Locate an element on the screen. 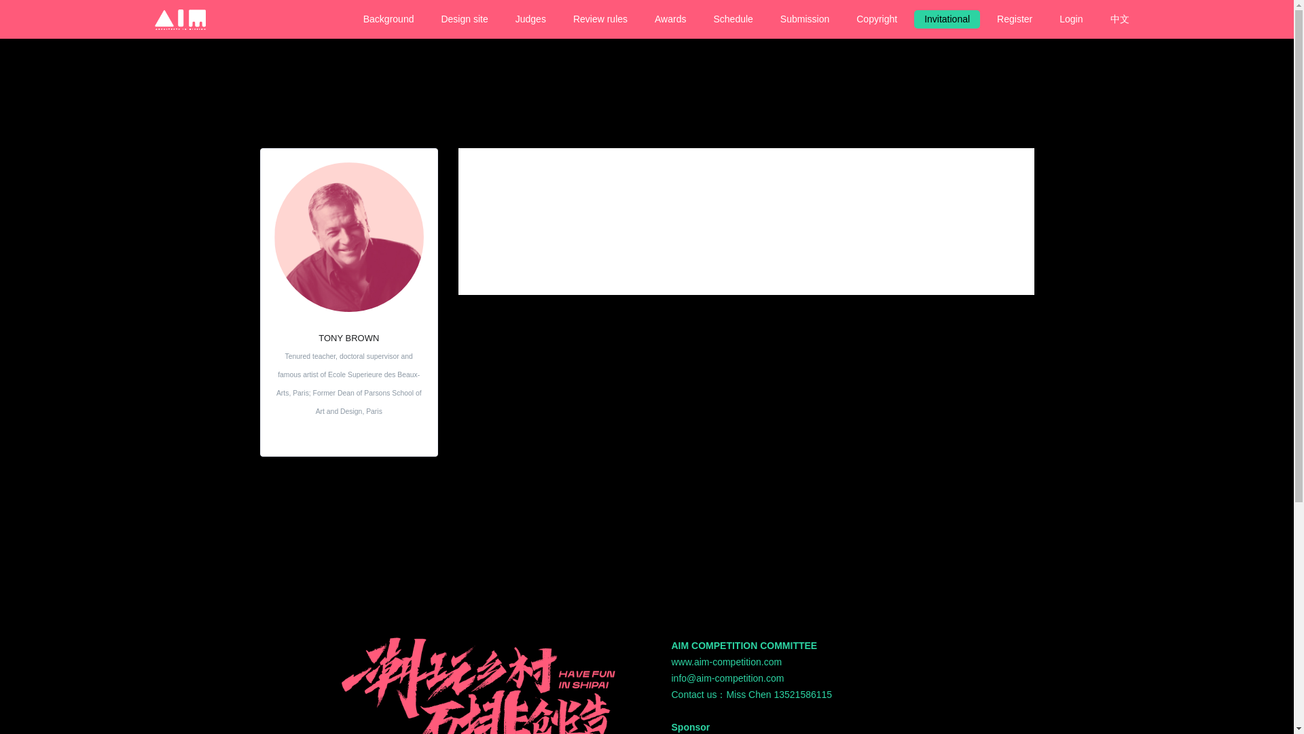 The image size is (1304, 734). Awards is located at coordinates (670, 19).